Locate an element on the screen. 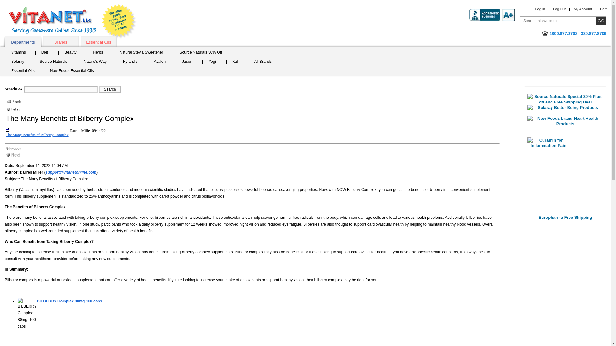 The height and width of the screenshot is (346, 616). Beauty is located at coordinates (73, 53).